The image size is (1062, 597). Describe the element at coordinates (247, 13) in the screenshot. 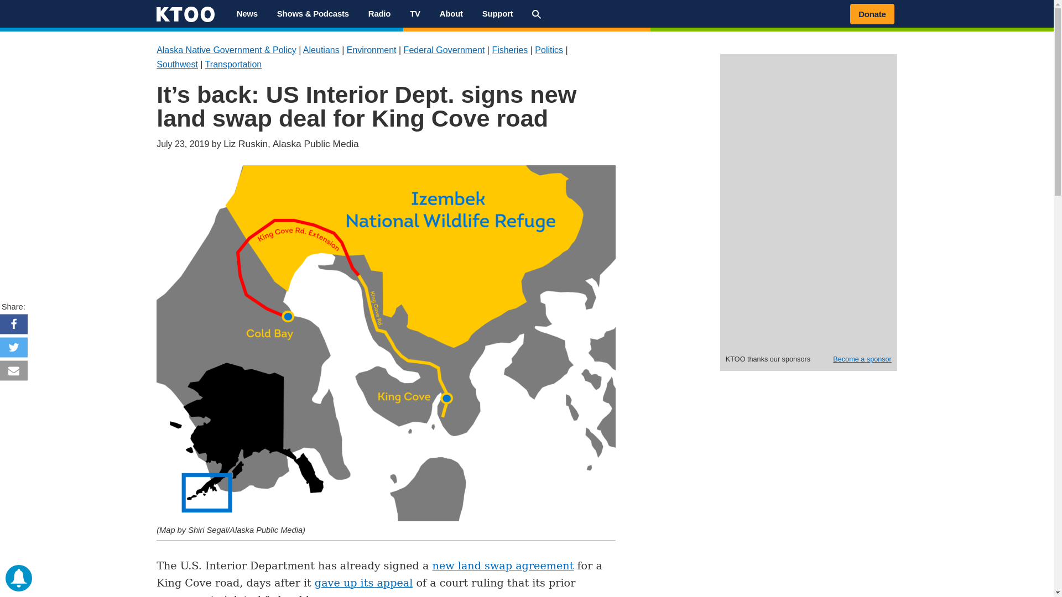

I see `News` at that location.